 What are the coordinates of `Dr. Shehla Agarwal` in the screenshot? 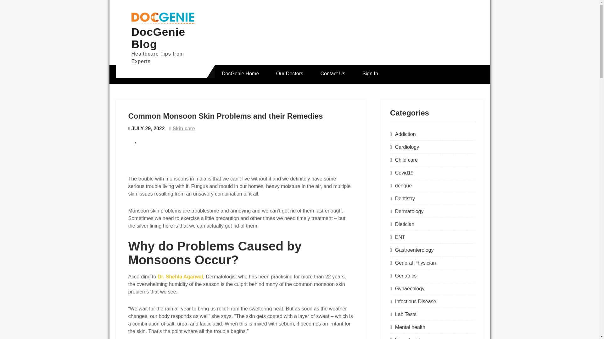 It's located at (179, 276).